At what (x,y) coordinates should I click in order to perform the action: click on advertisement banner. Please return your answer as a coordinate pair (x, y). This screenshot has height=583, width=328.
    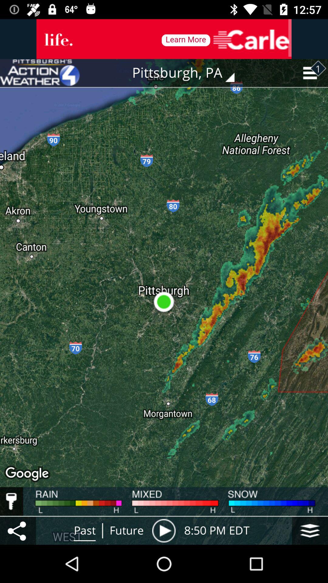
    Looking at the image, I should click on (164, 39).